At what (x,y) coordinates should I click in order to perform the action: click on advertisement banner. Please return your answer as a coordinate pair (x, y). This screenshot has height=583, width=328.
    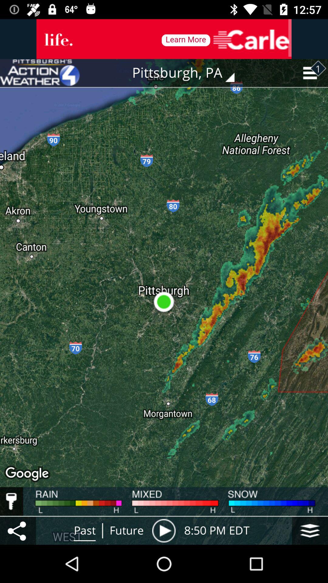
    Looking at the image, I should click on (164, 39).